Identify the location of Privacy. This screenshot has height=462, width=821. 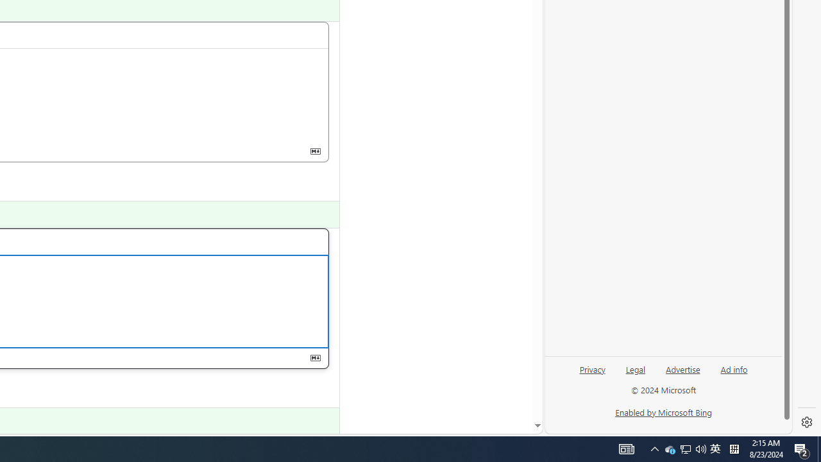
(593, 374).